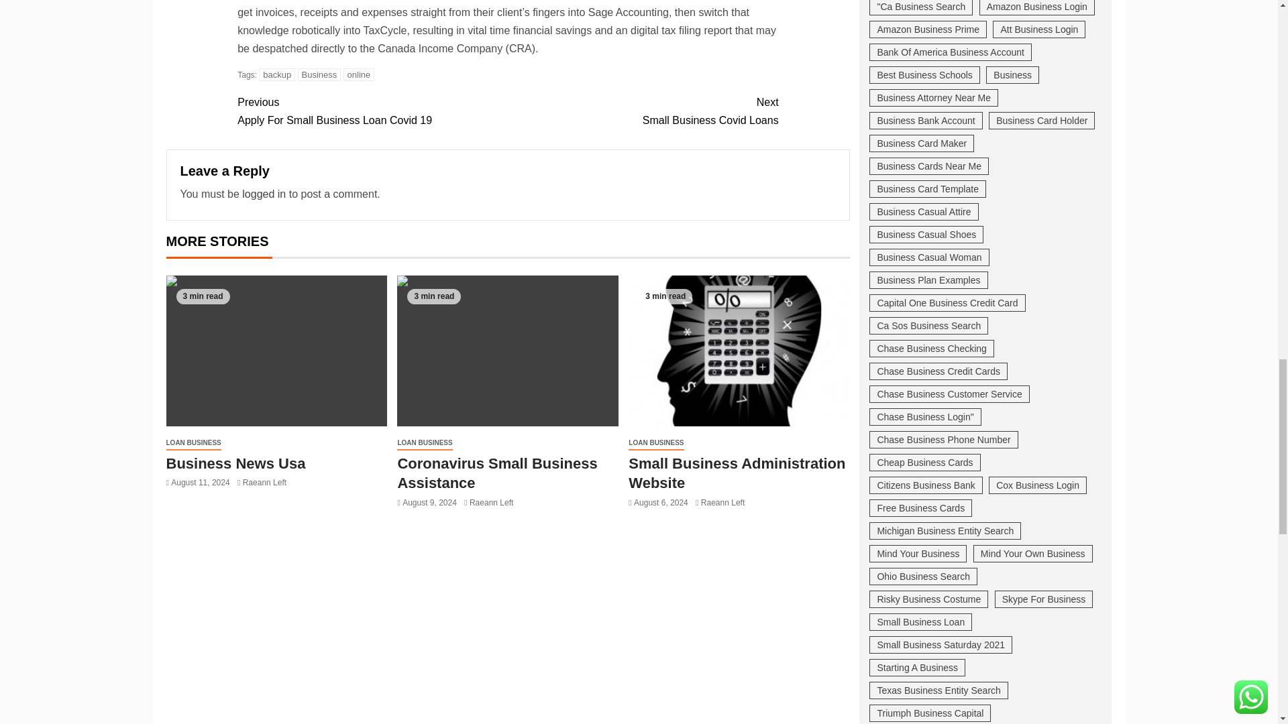 The width and height of the screenshot is (1288, 724). Describe the element at coordinates (507, 351) in the screenshot. I see `online` at that location.